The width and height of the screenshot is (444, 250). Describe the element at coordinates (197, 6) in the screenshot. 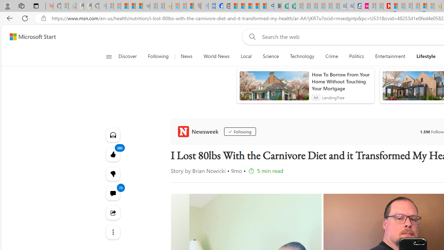

I see `Robert H. Shmerling, MD - Harvard Health - Sleeping` at that location.